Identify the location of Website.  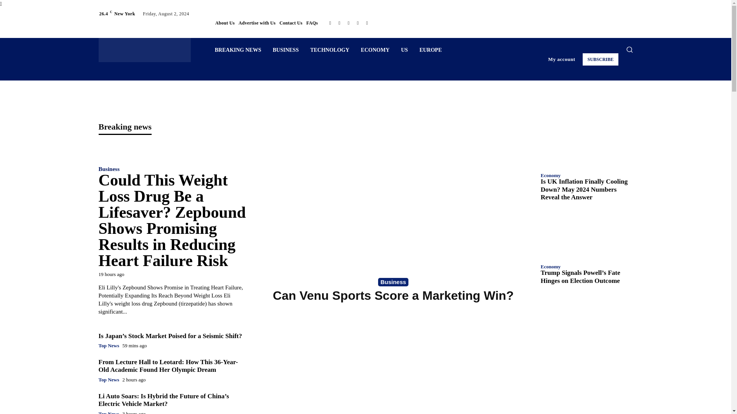
(367, 23).